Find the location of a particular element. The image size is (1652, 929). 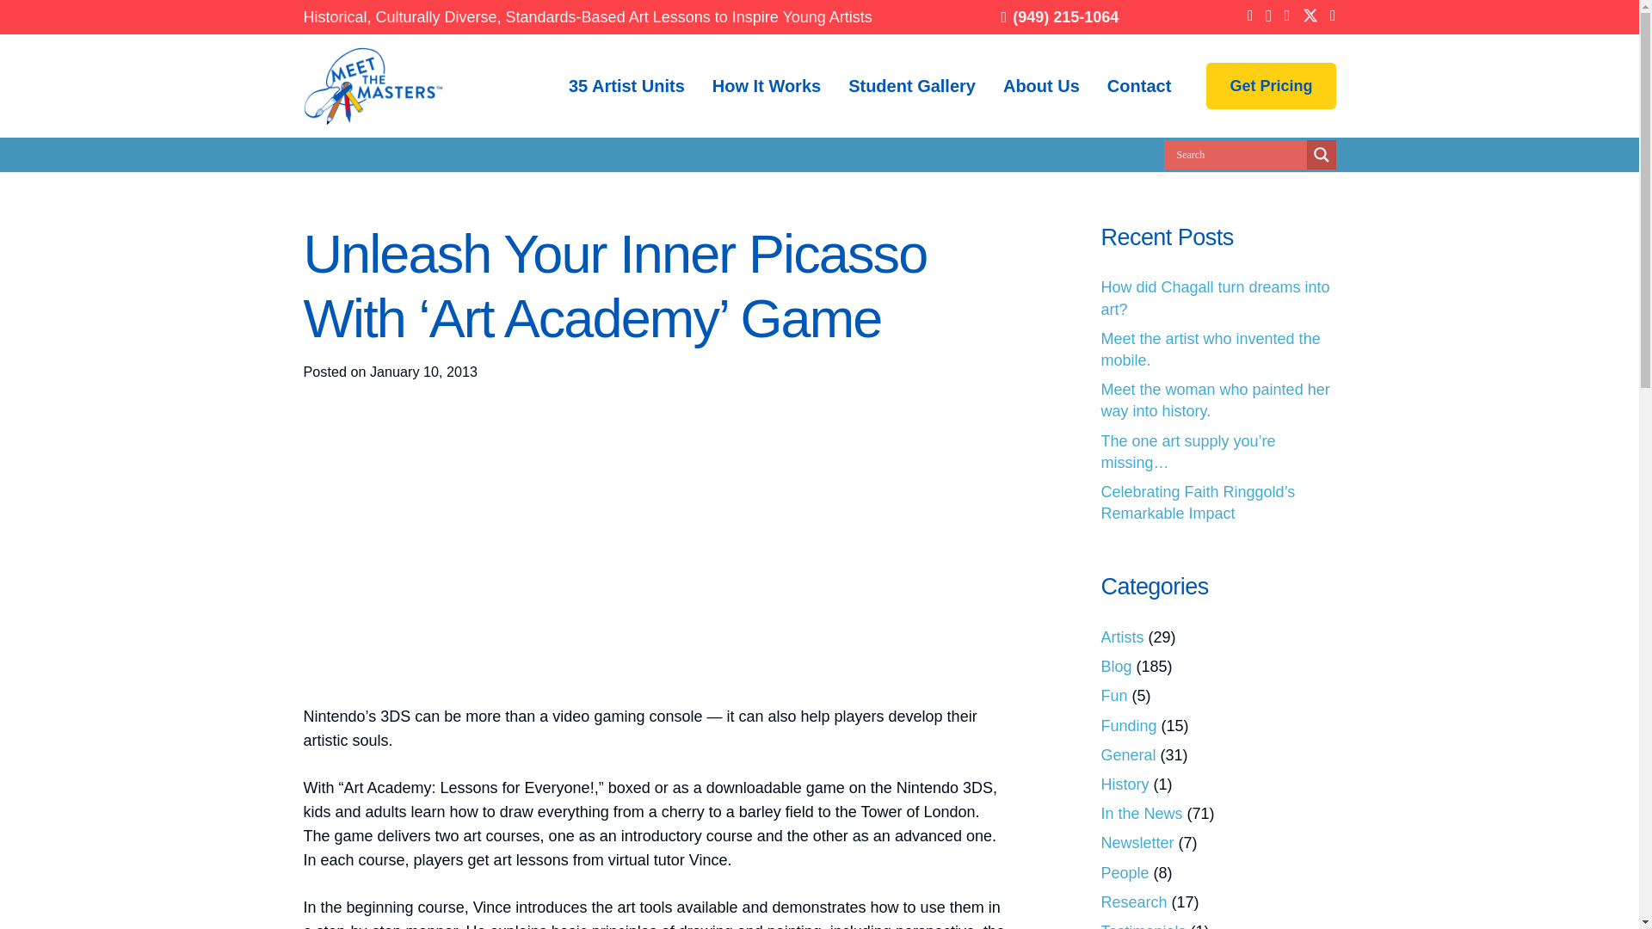

How did Chagall turn dreams into art? is located at coordinates (1215, 298).